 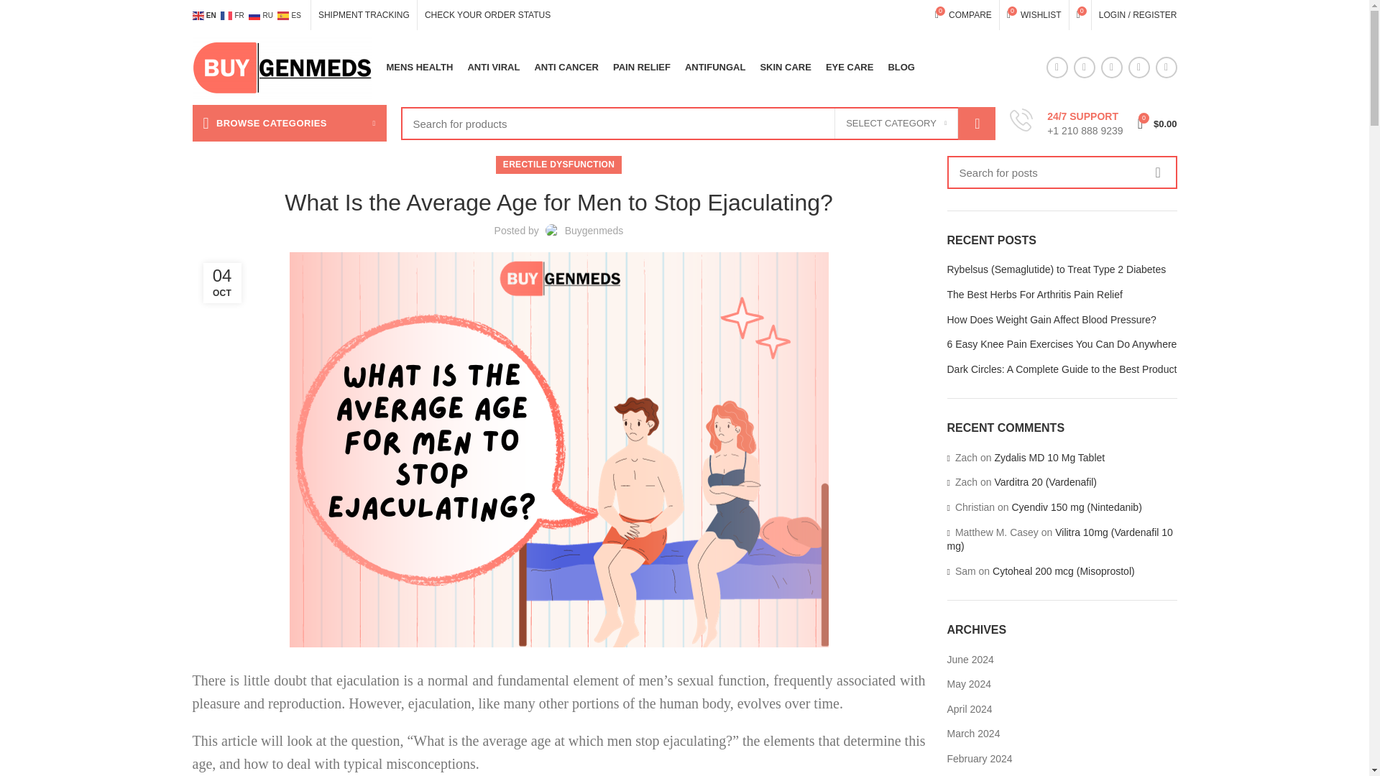 What do you see at coordinates (234, 15) in the screenshot?
I see `PAIN RELIEF` at bounding box center [234, 15].